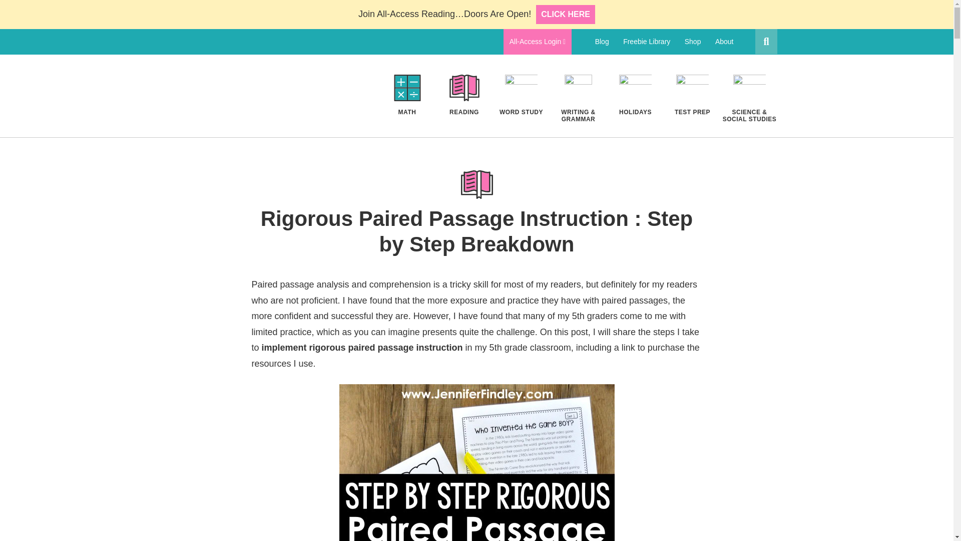 The height and width of the screenshot is (541, 961). I want to click on Scroll to Top, so click(929, 517).